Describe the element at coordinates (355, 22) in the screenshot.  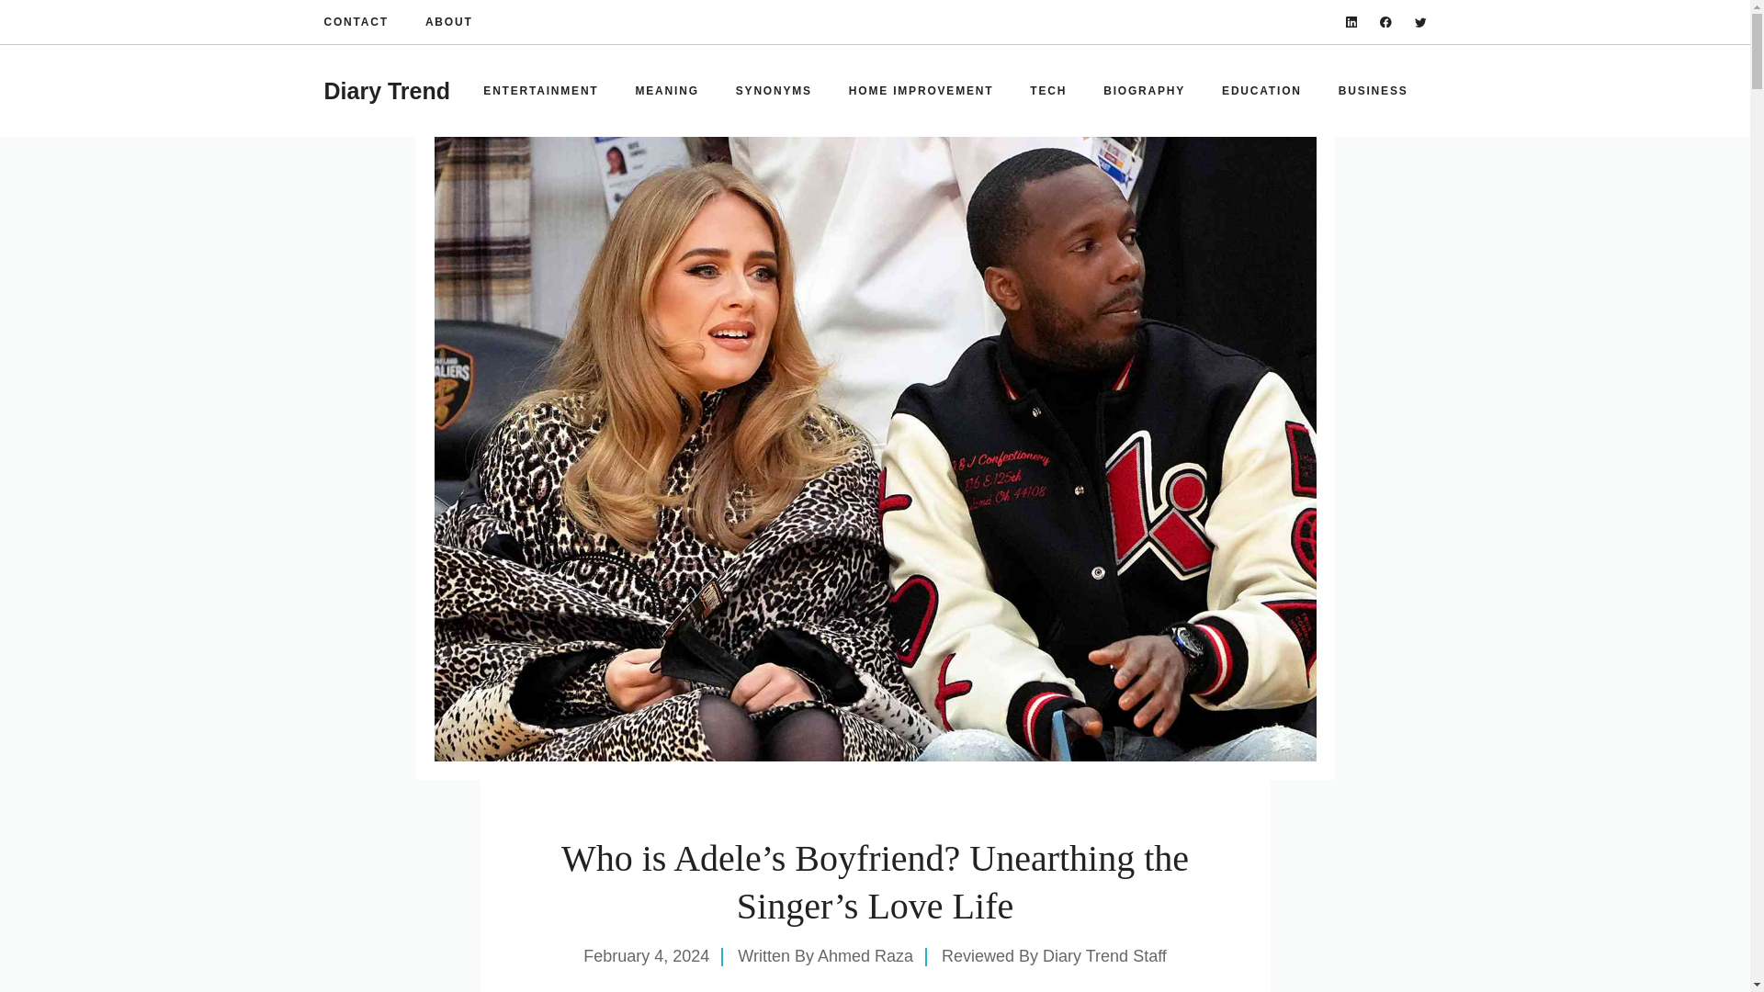
I see `CONTACT` at that location.